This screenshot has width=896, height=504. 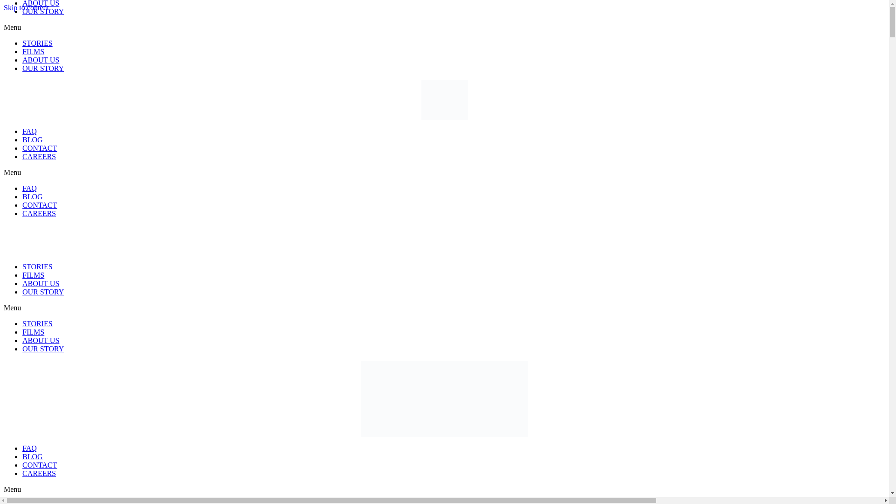 What do you see at coordinates (29, 188) in the screenshot?
I see `FAQ` at bounding box center [29, 188].